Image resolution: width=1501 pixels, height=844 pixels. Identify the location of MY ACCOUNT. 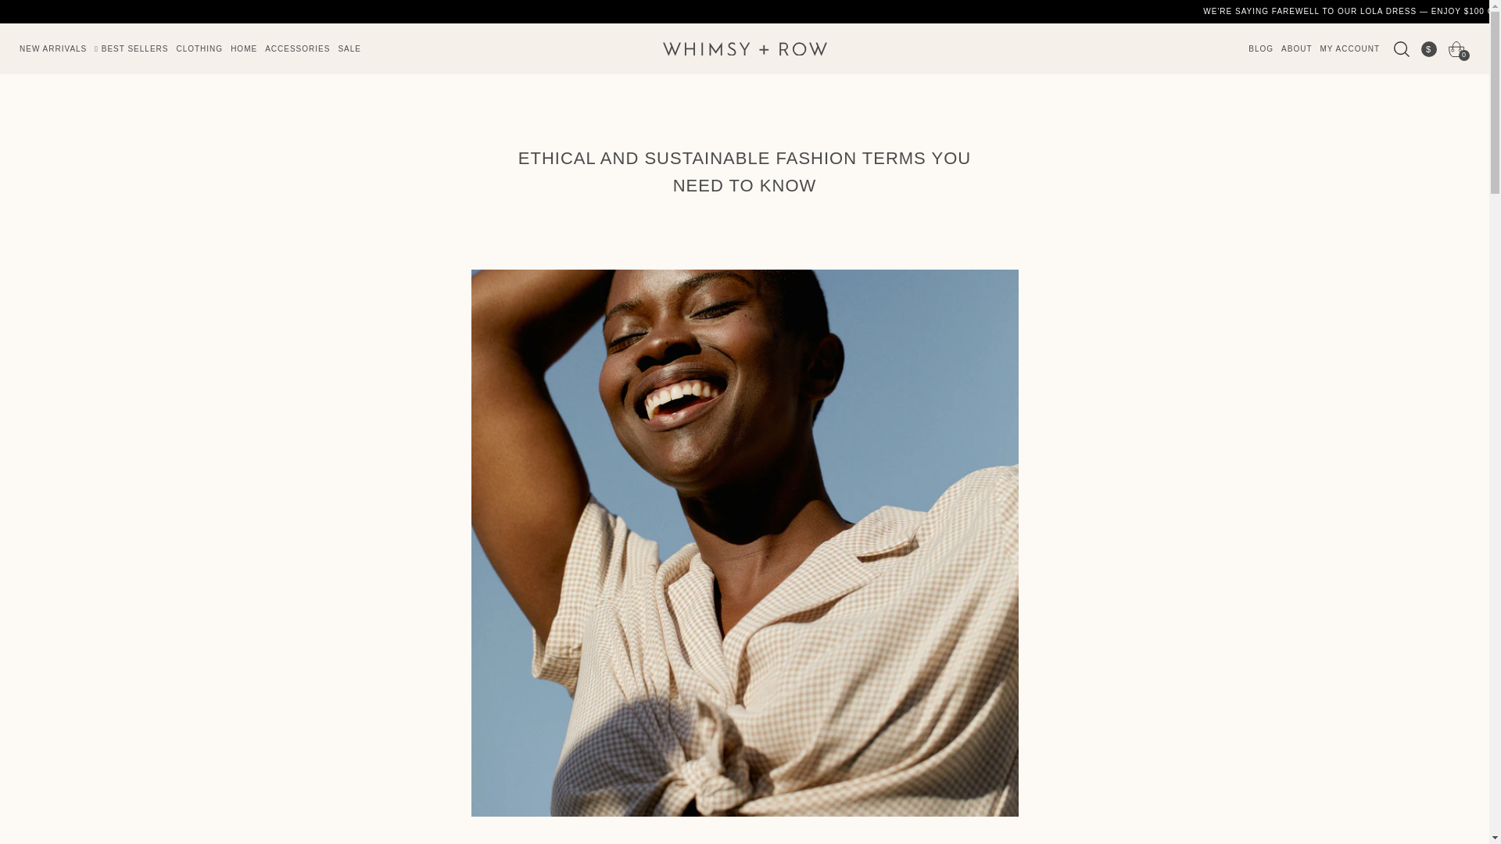
(1349, 48).